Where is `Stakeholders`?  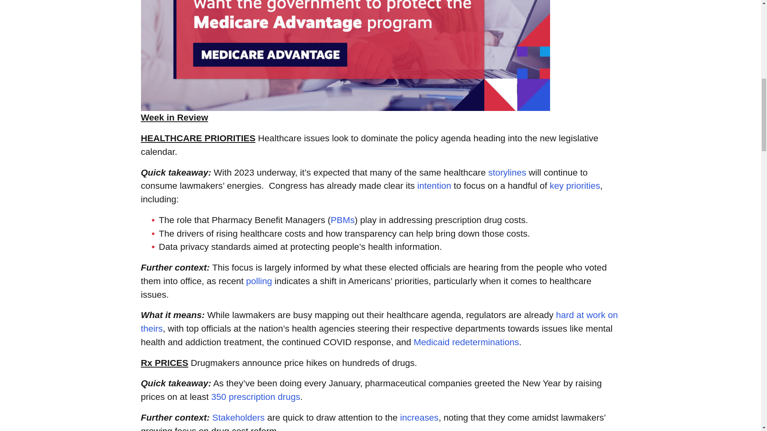
Stakeholders is located at coordinates (238, 417).